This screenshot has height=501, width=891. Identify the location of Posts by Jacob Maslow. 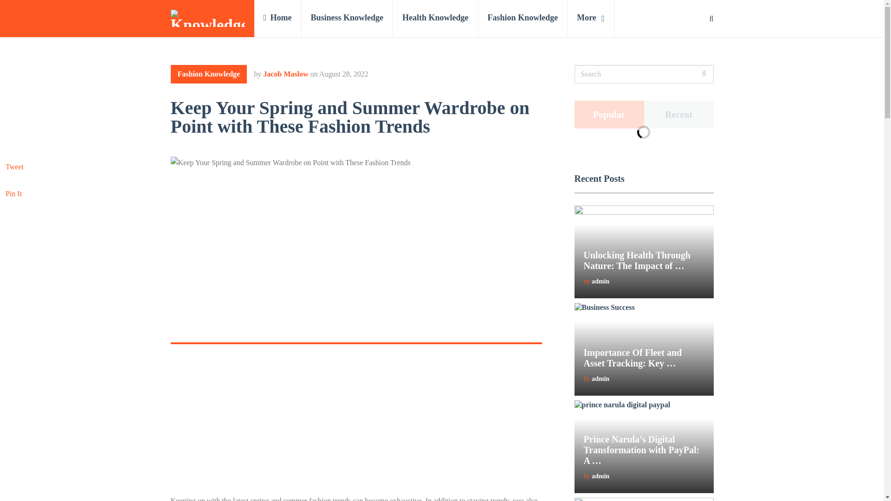
(285, 74).